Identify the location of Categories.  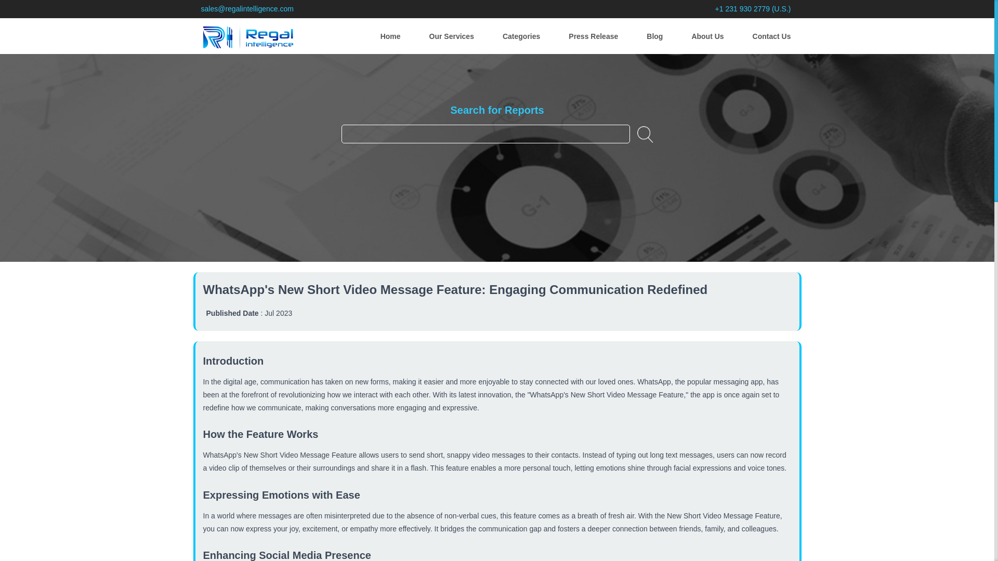
(521, 33).